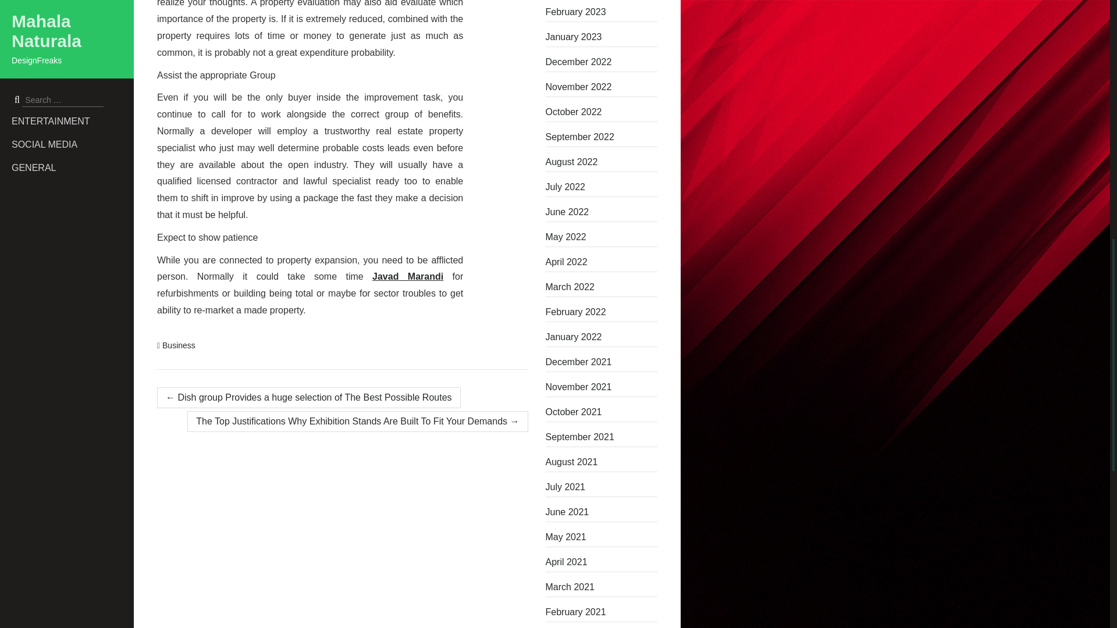 This screenshot has width=1117, height=628. Describe the element at coordinates (602, 212) in the screenshot. I see `June 2022` at that location.